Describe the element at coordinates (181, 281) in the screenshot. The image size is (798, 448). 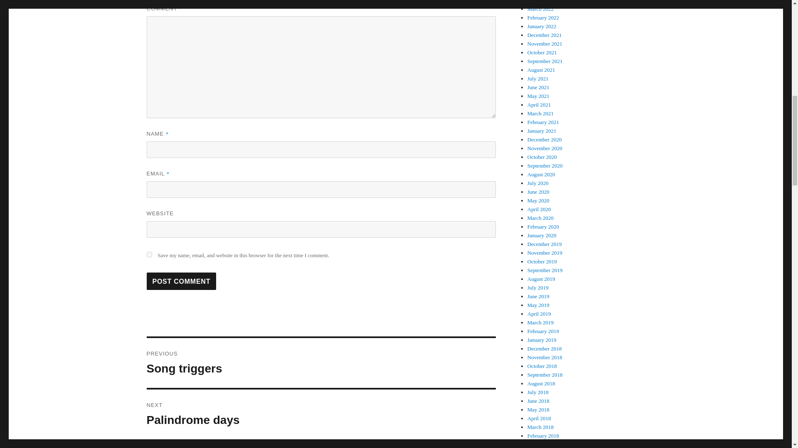
I see `Post Comment` at that location.